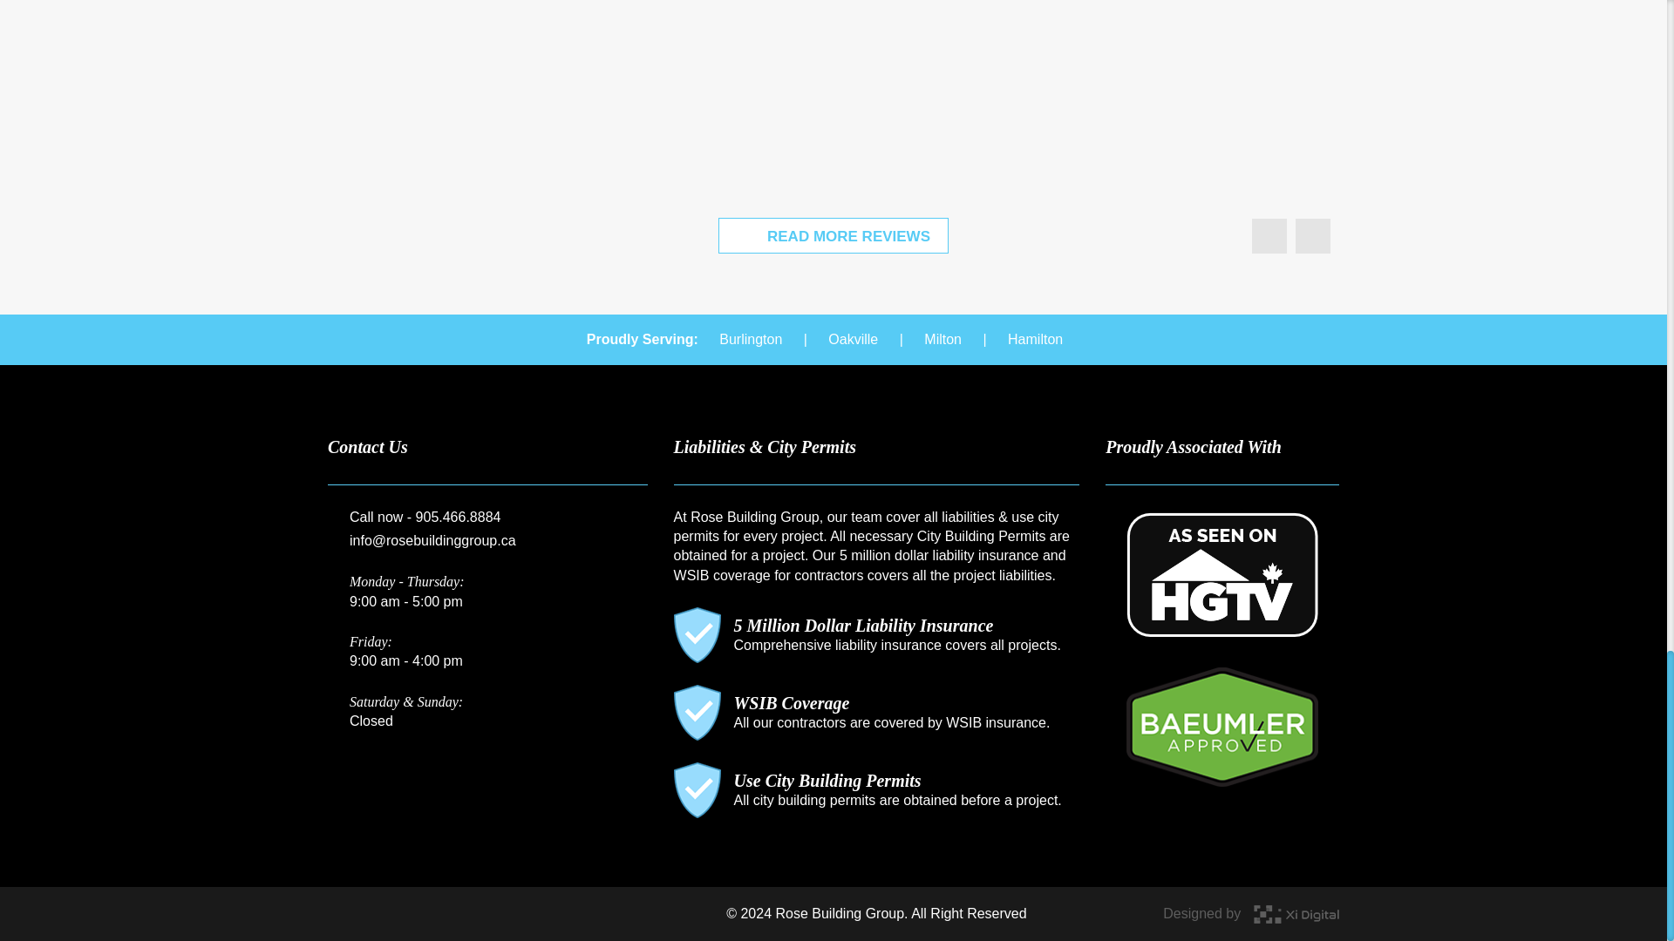 This screenshot has width=1674, height=941. Describe the element at coordinates (458, 516) in the screenshot. I see `905.466.8884` at that location.